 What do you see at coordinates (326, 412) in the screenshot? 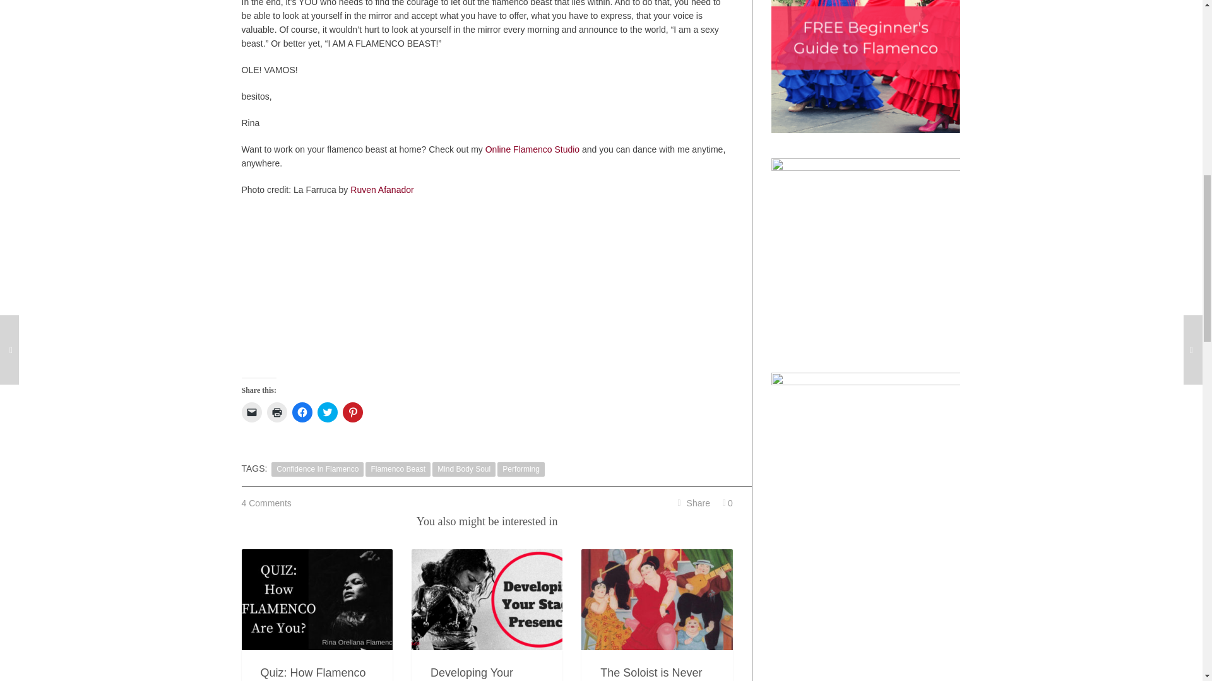
I see `Click to share on Twitter` at bounding box center [326, 412].